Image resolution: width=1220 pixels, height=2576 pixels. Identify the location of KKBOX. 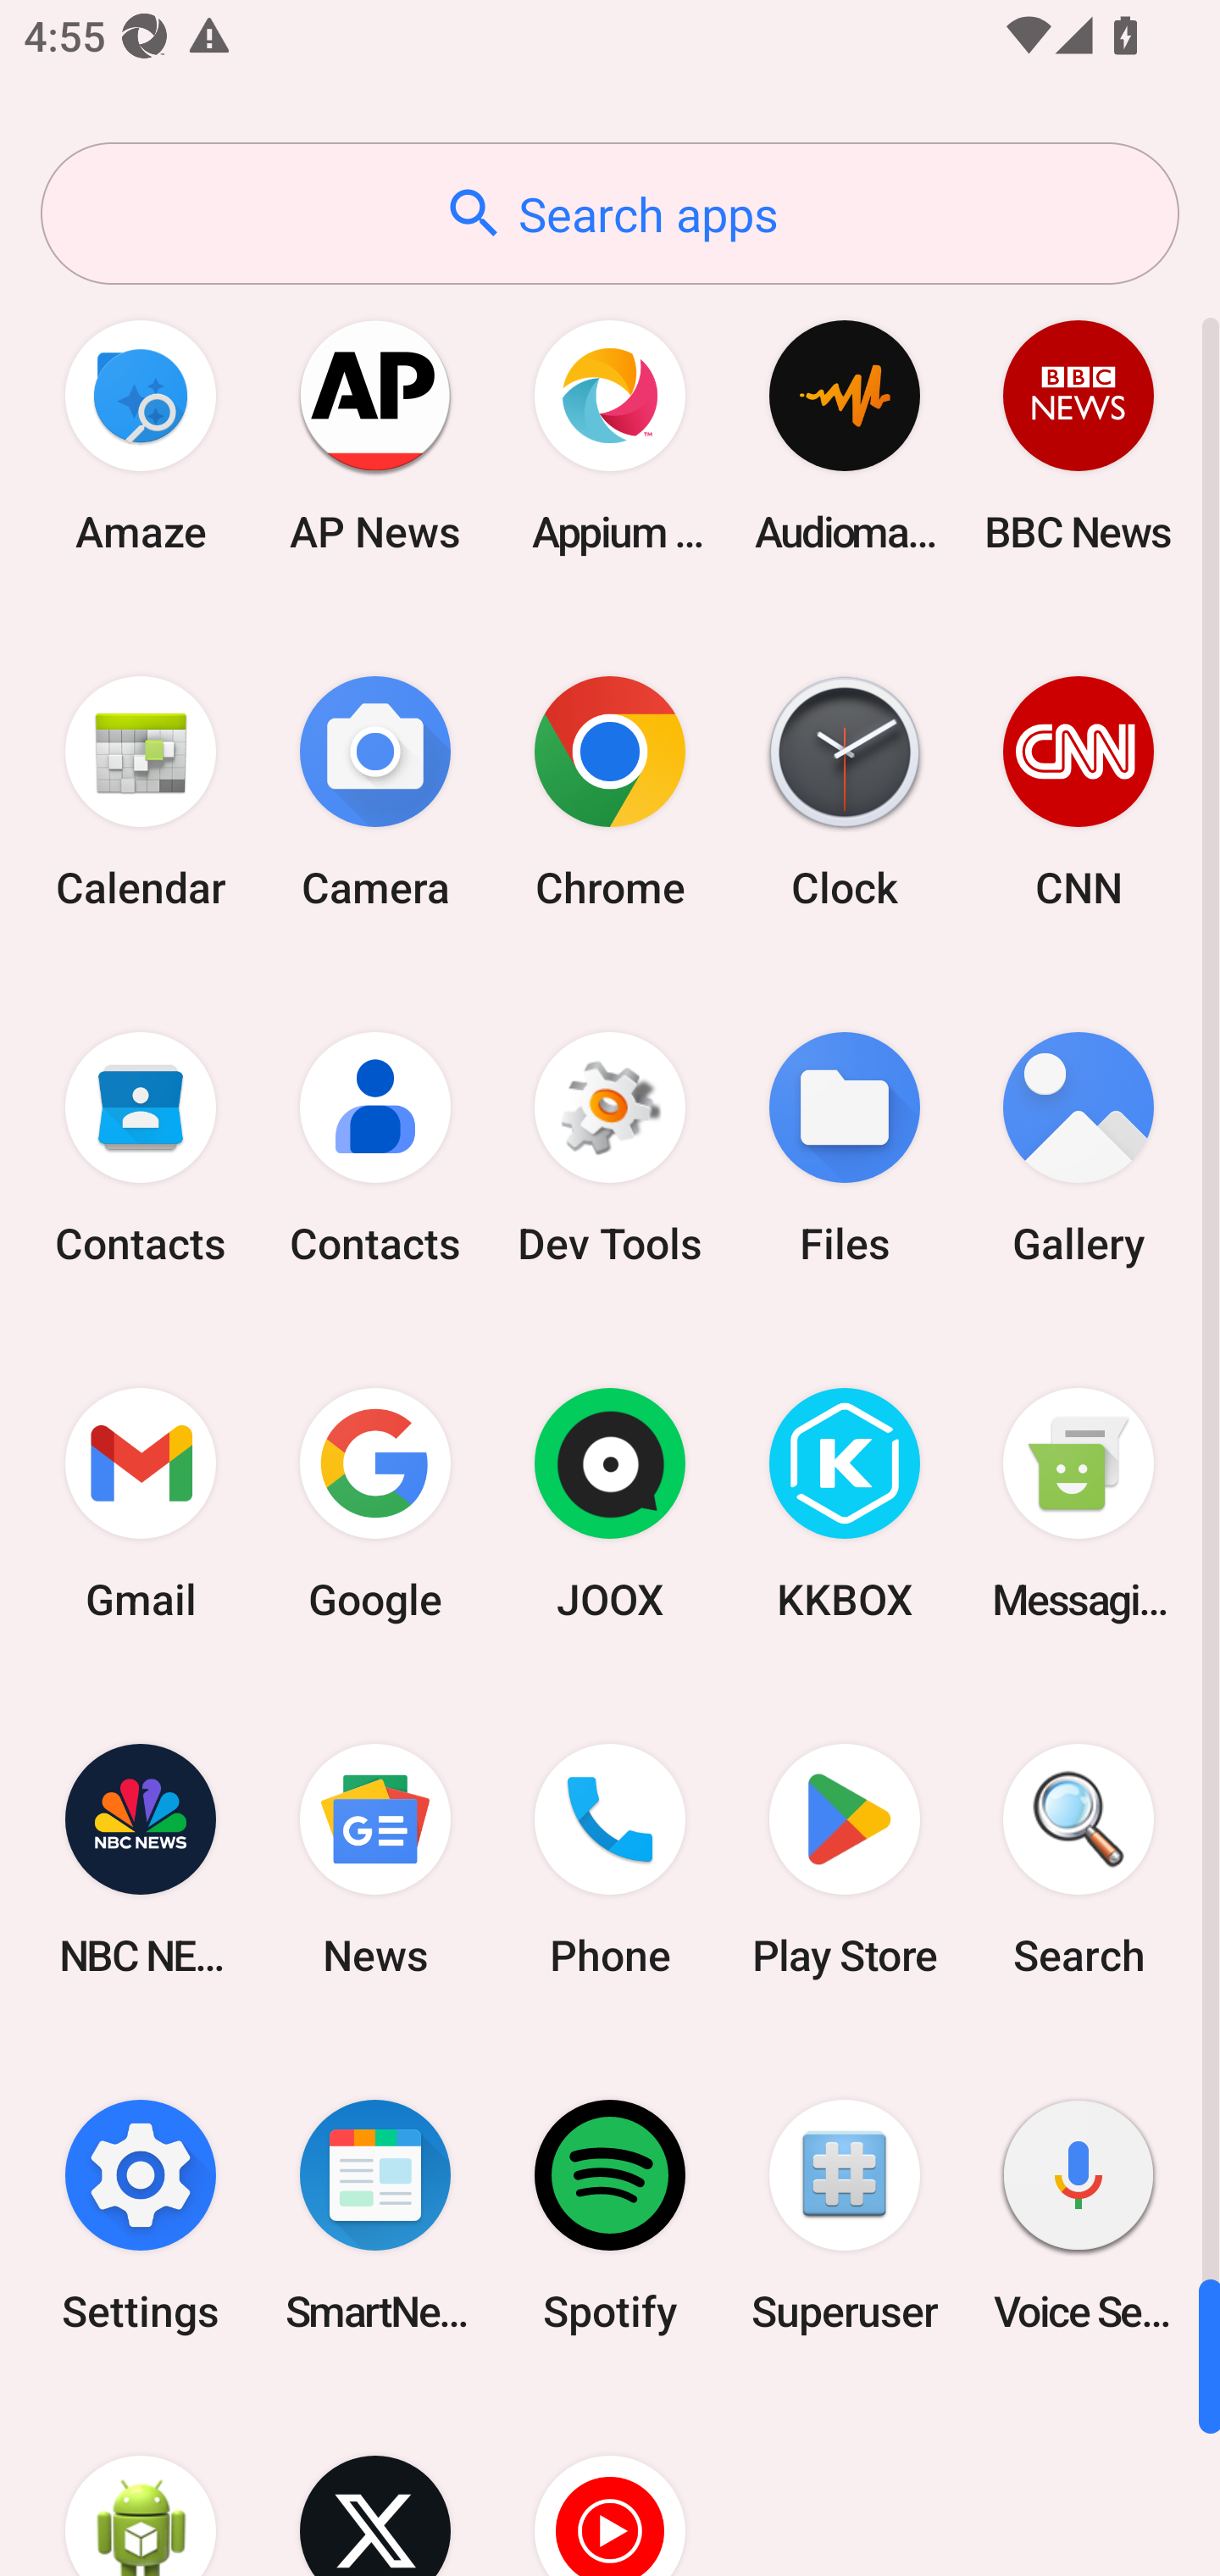
(844, 1504).